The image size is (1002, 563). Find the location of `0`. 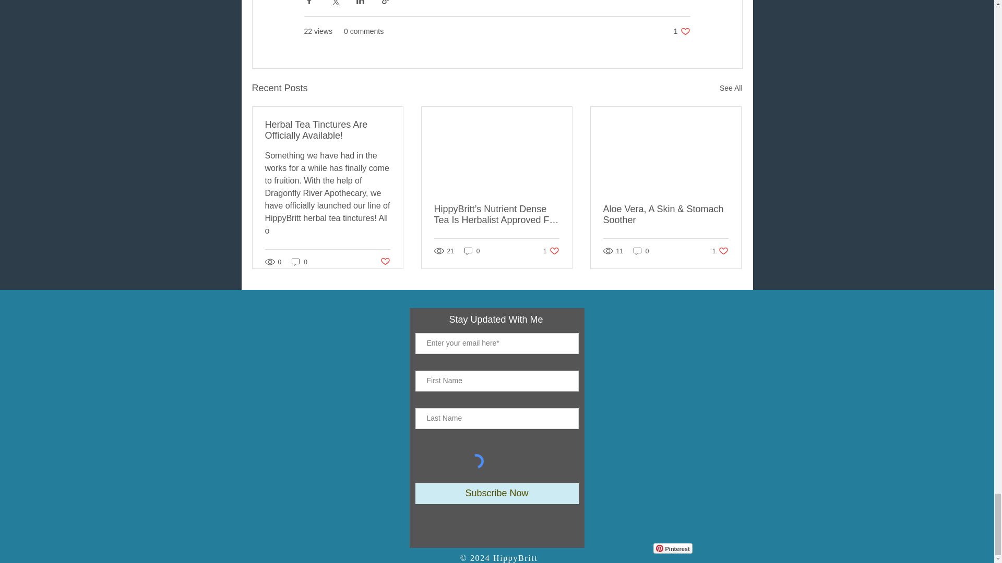

0 is located at coordinates (384, 262).